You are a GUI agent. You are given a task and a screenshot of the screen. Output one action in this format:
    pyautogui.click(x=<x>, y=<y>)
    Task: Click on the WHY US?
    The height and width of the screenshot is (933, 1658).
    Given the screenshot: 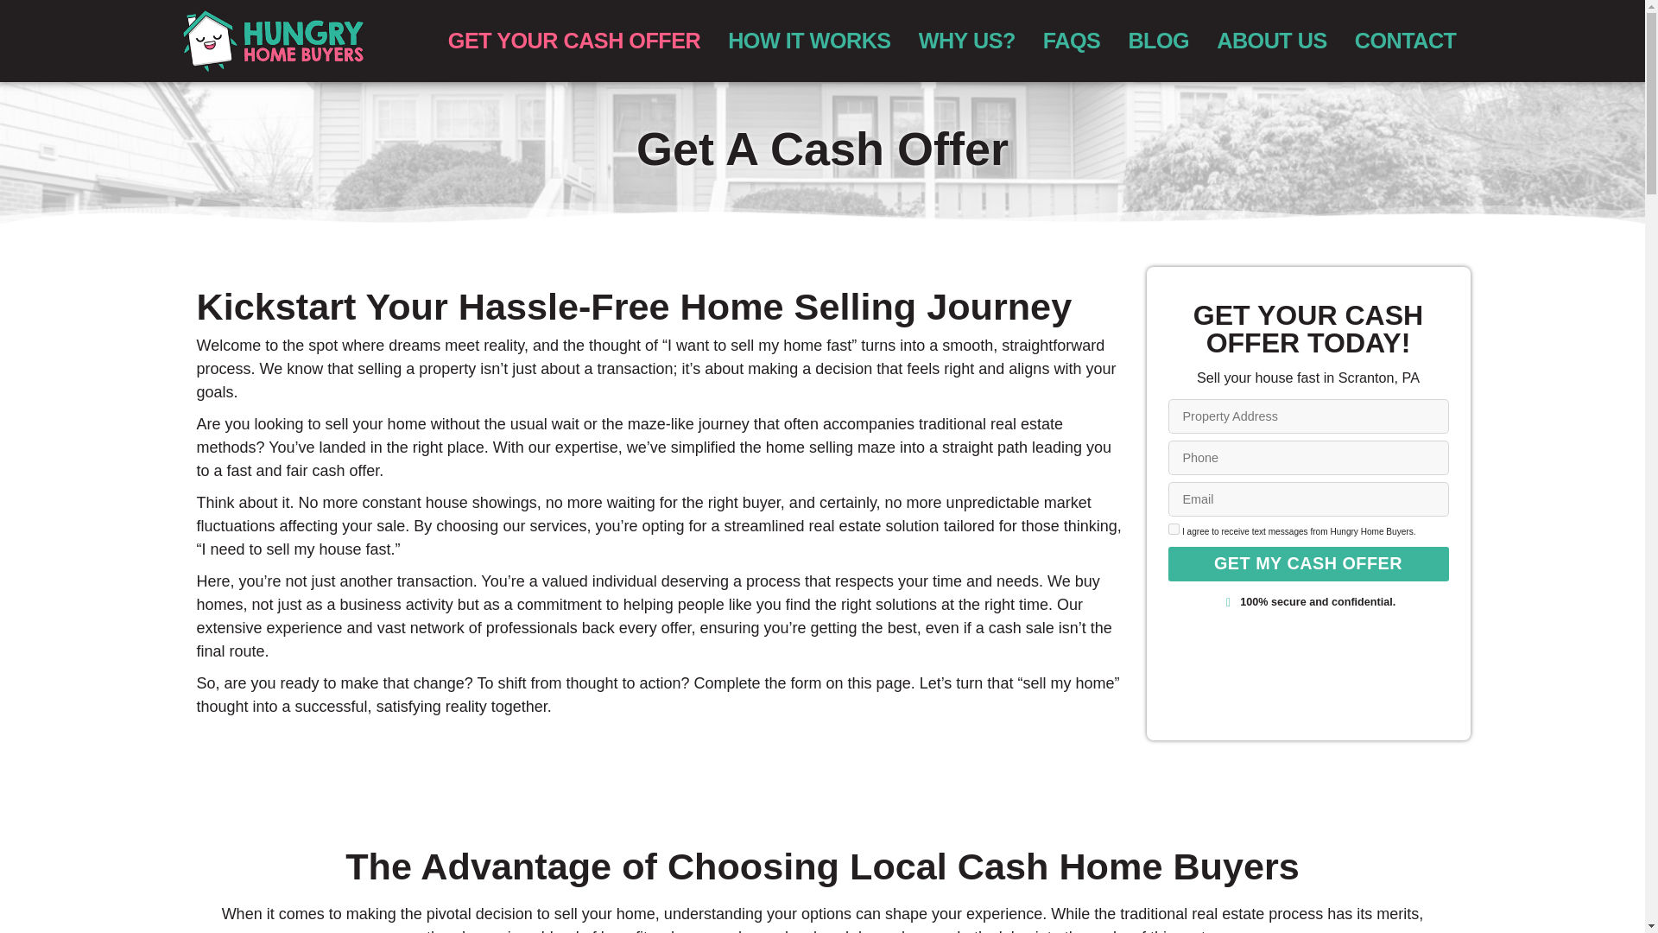 What is the action you would take?
    pyautogui.click(x=967, y=40)
    